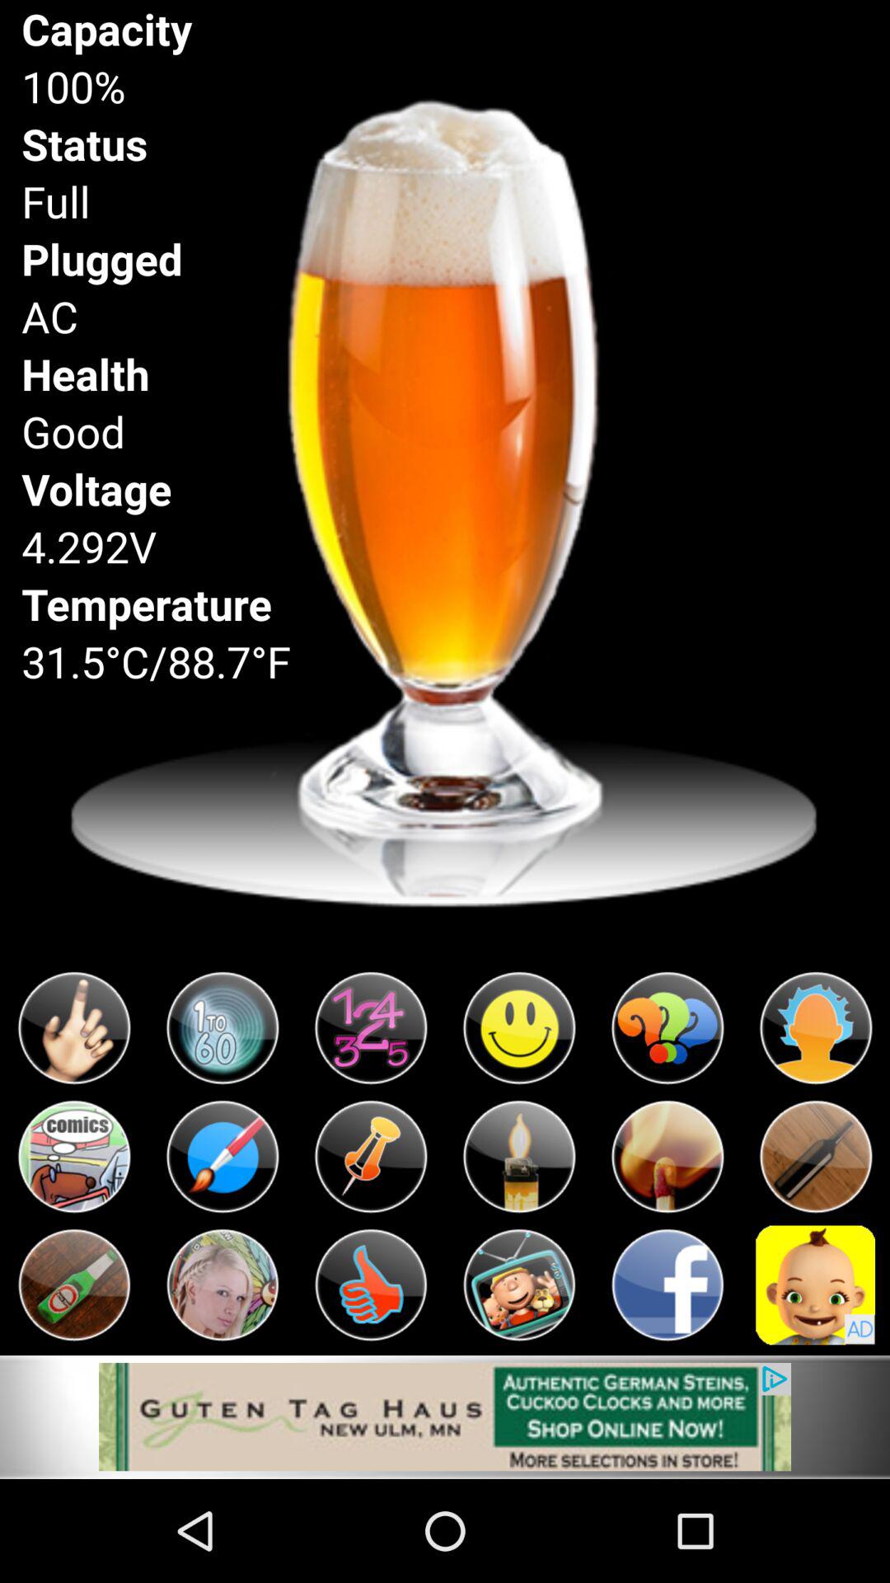 Image resolution: width=890 pixels, height=1583 pixels. I want to click on like, so click(371, 1285).